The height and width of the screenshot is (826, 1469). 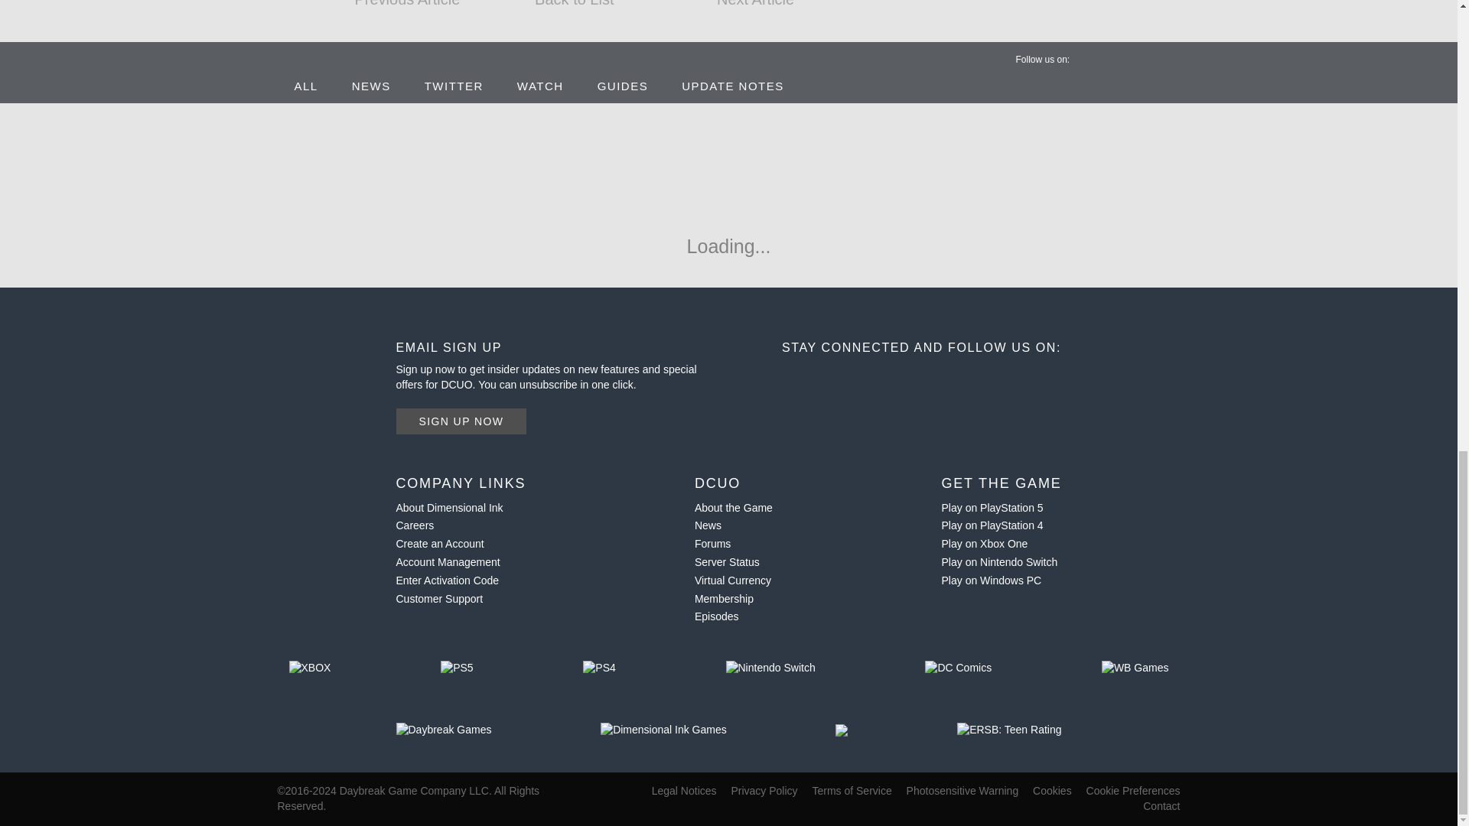 What do you see at coordinates (409, 9) in the screenshot?
I see `Previous Article` at bounding box center [409, 9].